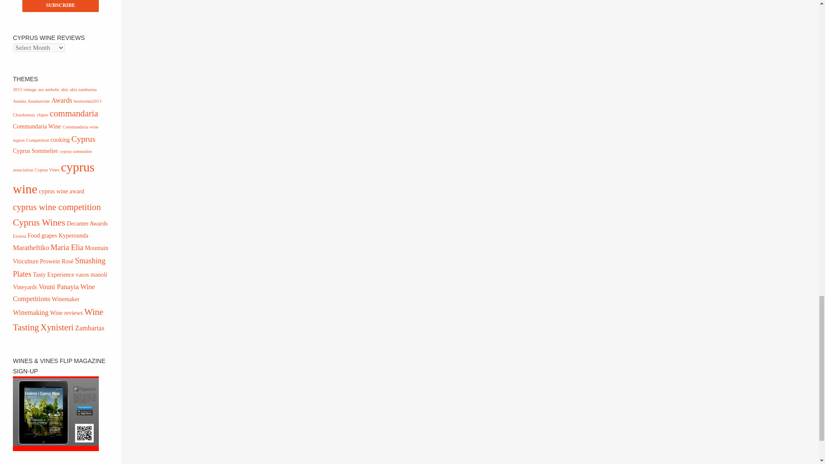  Describe the element at coordinates (60, 6) in the screenshot. I see `Subscribe` at that location.